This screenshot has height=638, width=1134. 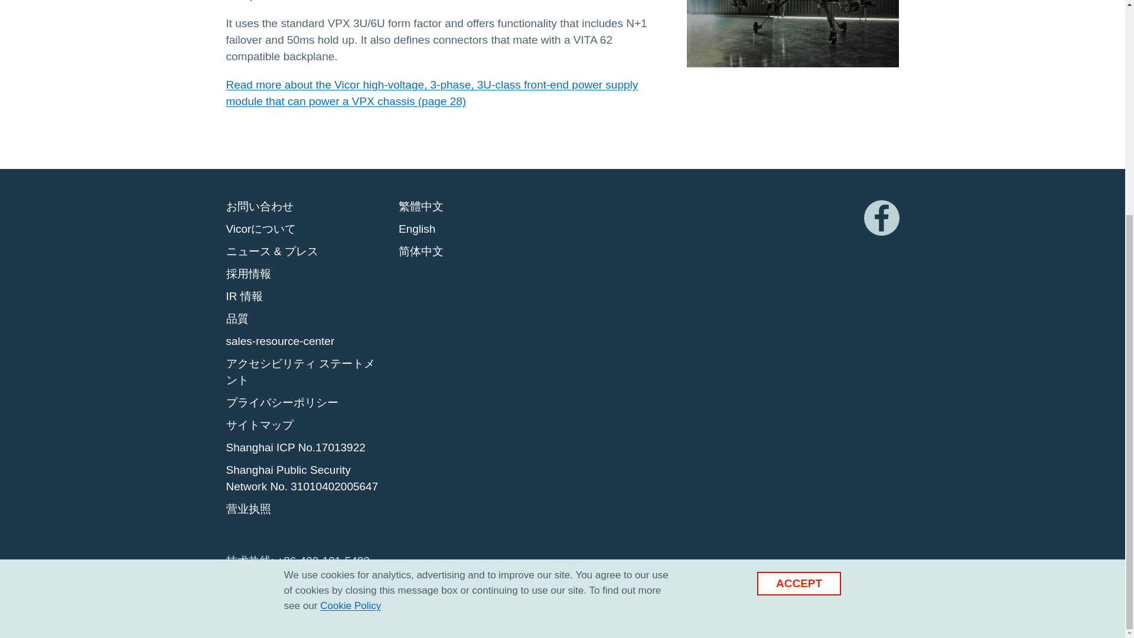 What do you see at coordinates (350, 288) in the screenshot?
I see `Privacy Policy` at bounding box center [350, 288].